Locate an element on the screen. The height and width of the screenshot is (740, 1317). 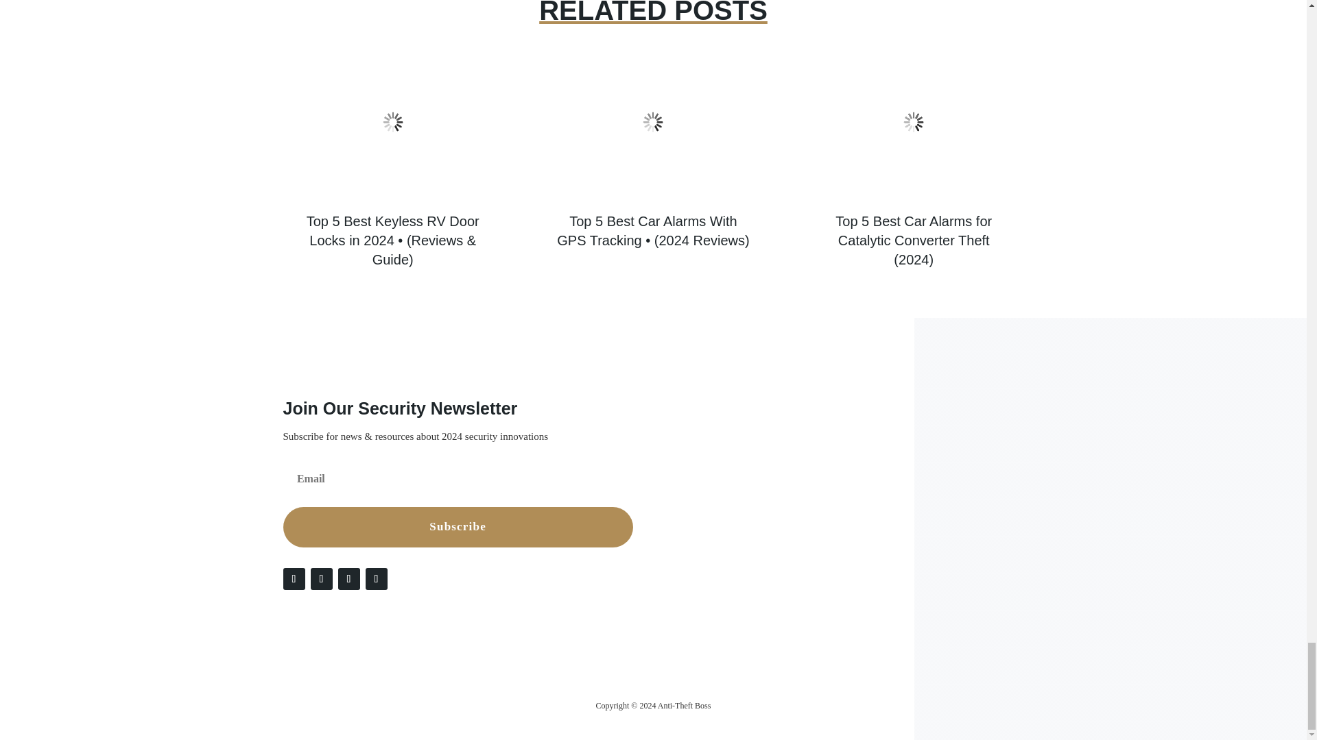
Follow on Facebook is located at coordinates (294, 578).